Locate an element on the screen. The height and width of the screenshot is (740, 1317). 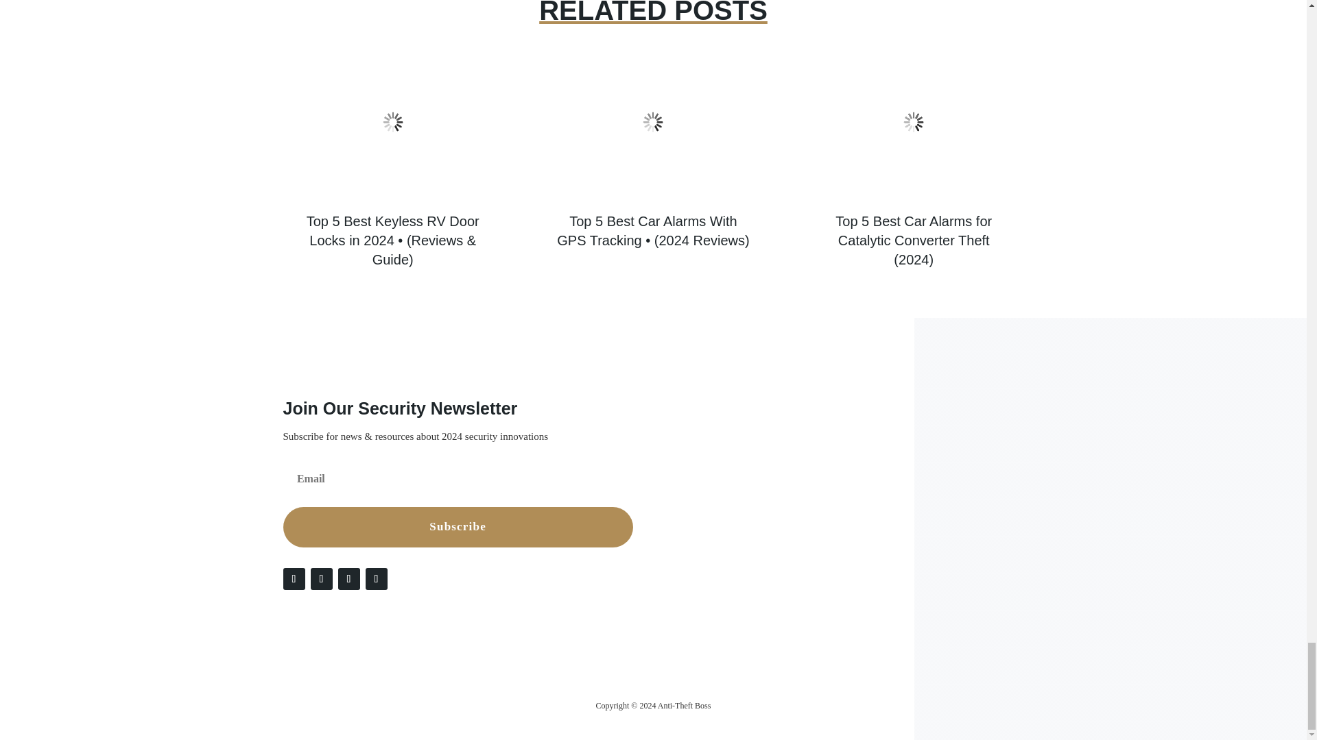
Follow on Facebook is located at coordinates (294, 578).